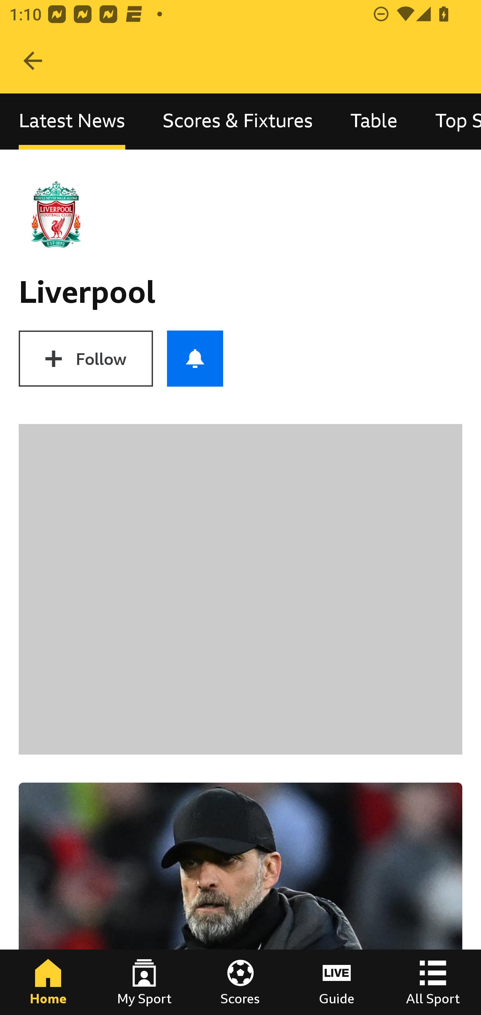 Image resolution: width=481 pixels, height=1015 pixels. Describe the element at coordinates (33, 61) in the screenshot. I see `Navigate up` at that location.